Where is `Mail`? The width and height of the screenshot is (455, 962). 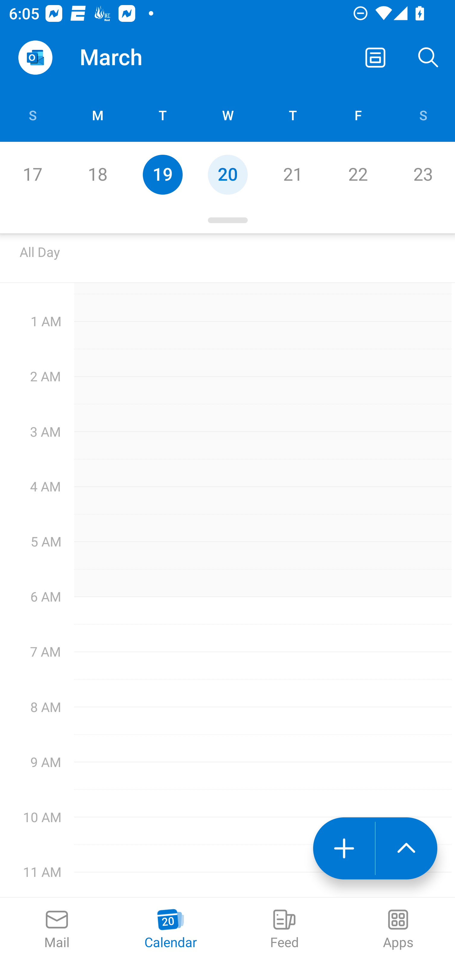 Mail is located at coordinates (57, 930).